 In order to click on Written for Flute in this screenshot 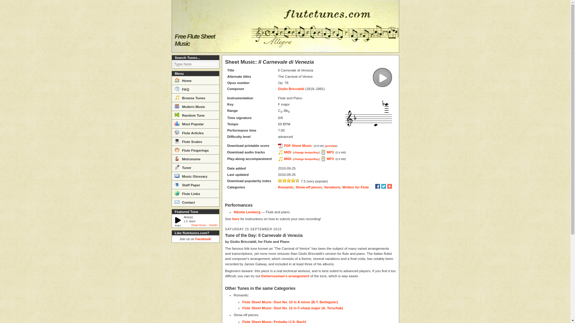, I will do `click(355, 187)`.